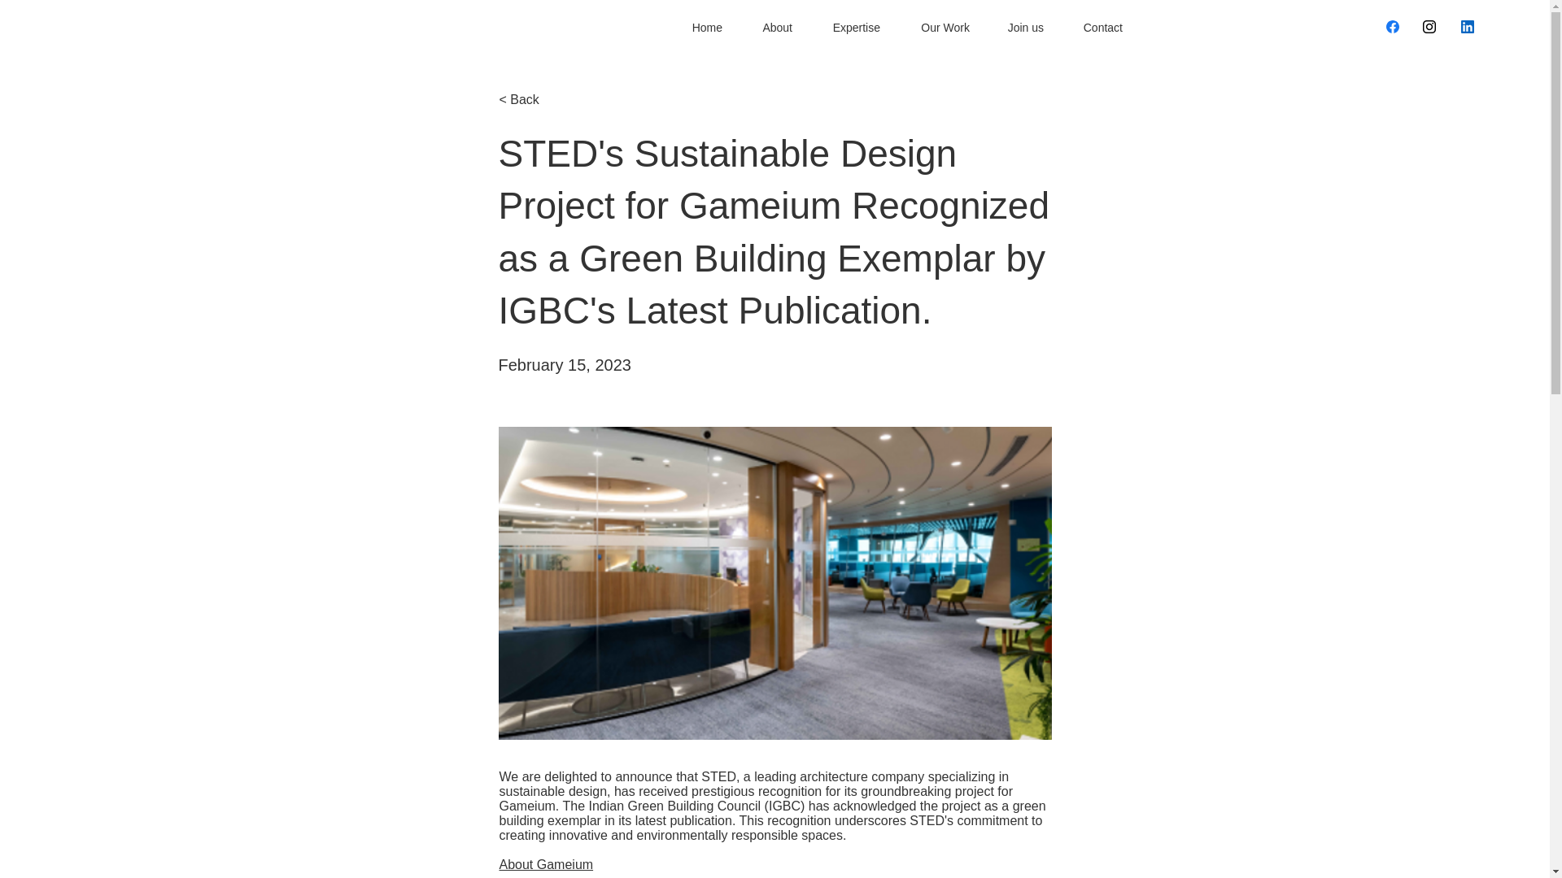 The width and height of the screenshot is (1562, 878). I want to click on About, so click(769, 28).